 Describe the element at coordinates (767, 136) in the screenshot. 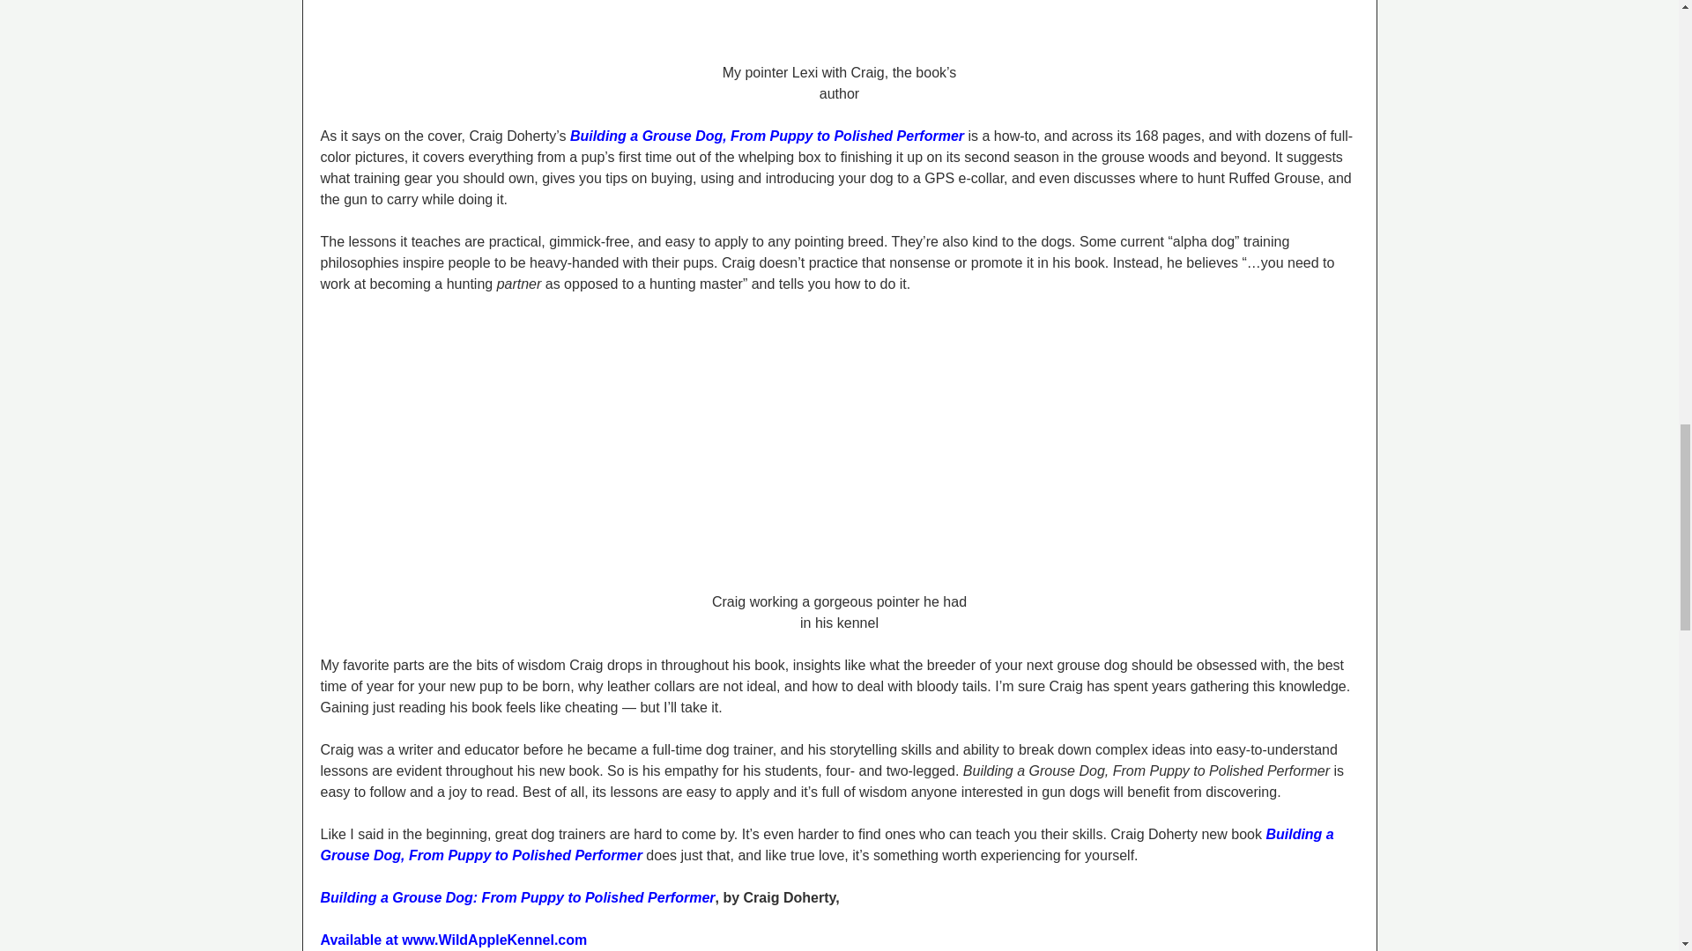

I see `Building a Grouse Dog, From Puppy to Polished Performer` at that location.